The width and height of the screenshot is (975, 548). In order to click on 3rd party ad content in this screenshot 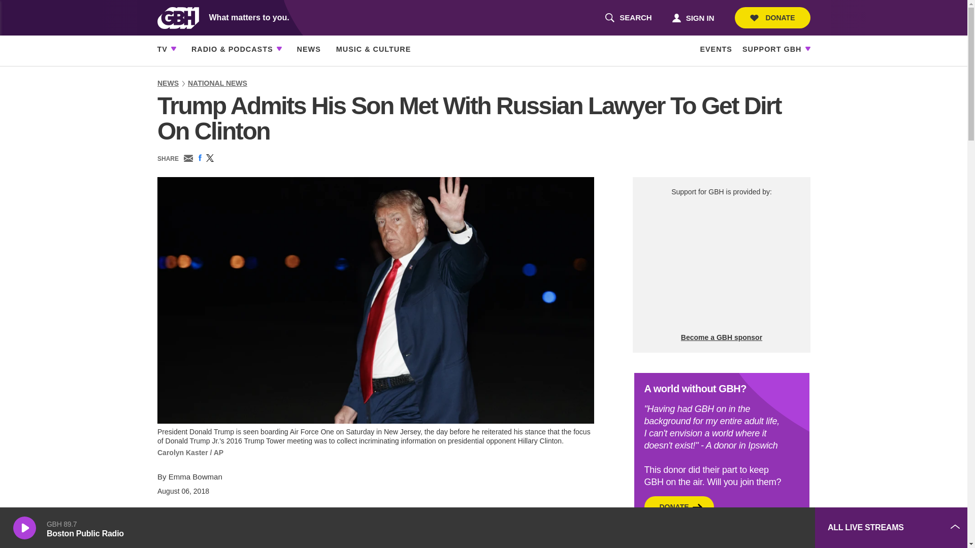, I will do `click(628, 18)`.